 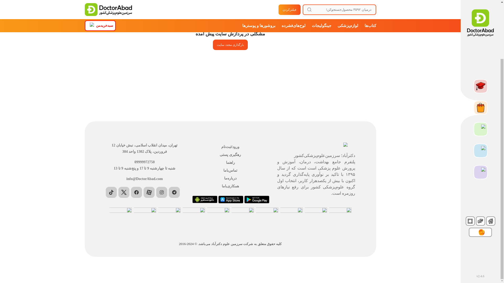 I want to click on Instagram, so click(x=162, y=192).